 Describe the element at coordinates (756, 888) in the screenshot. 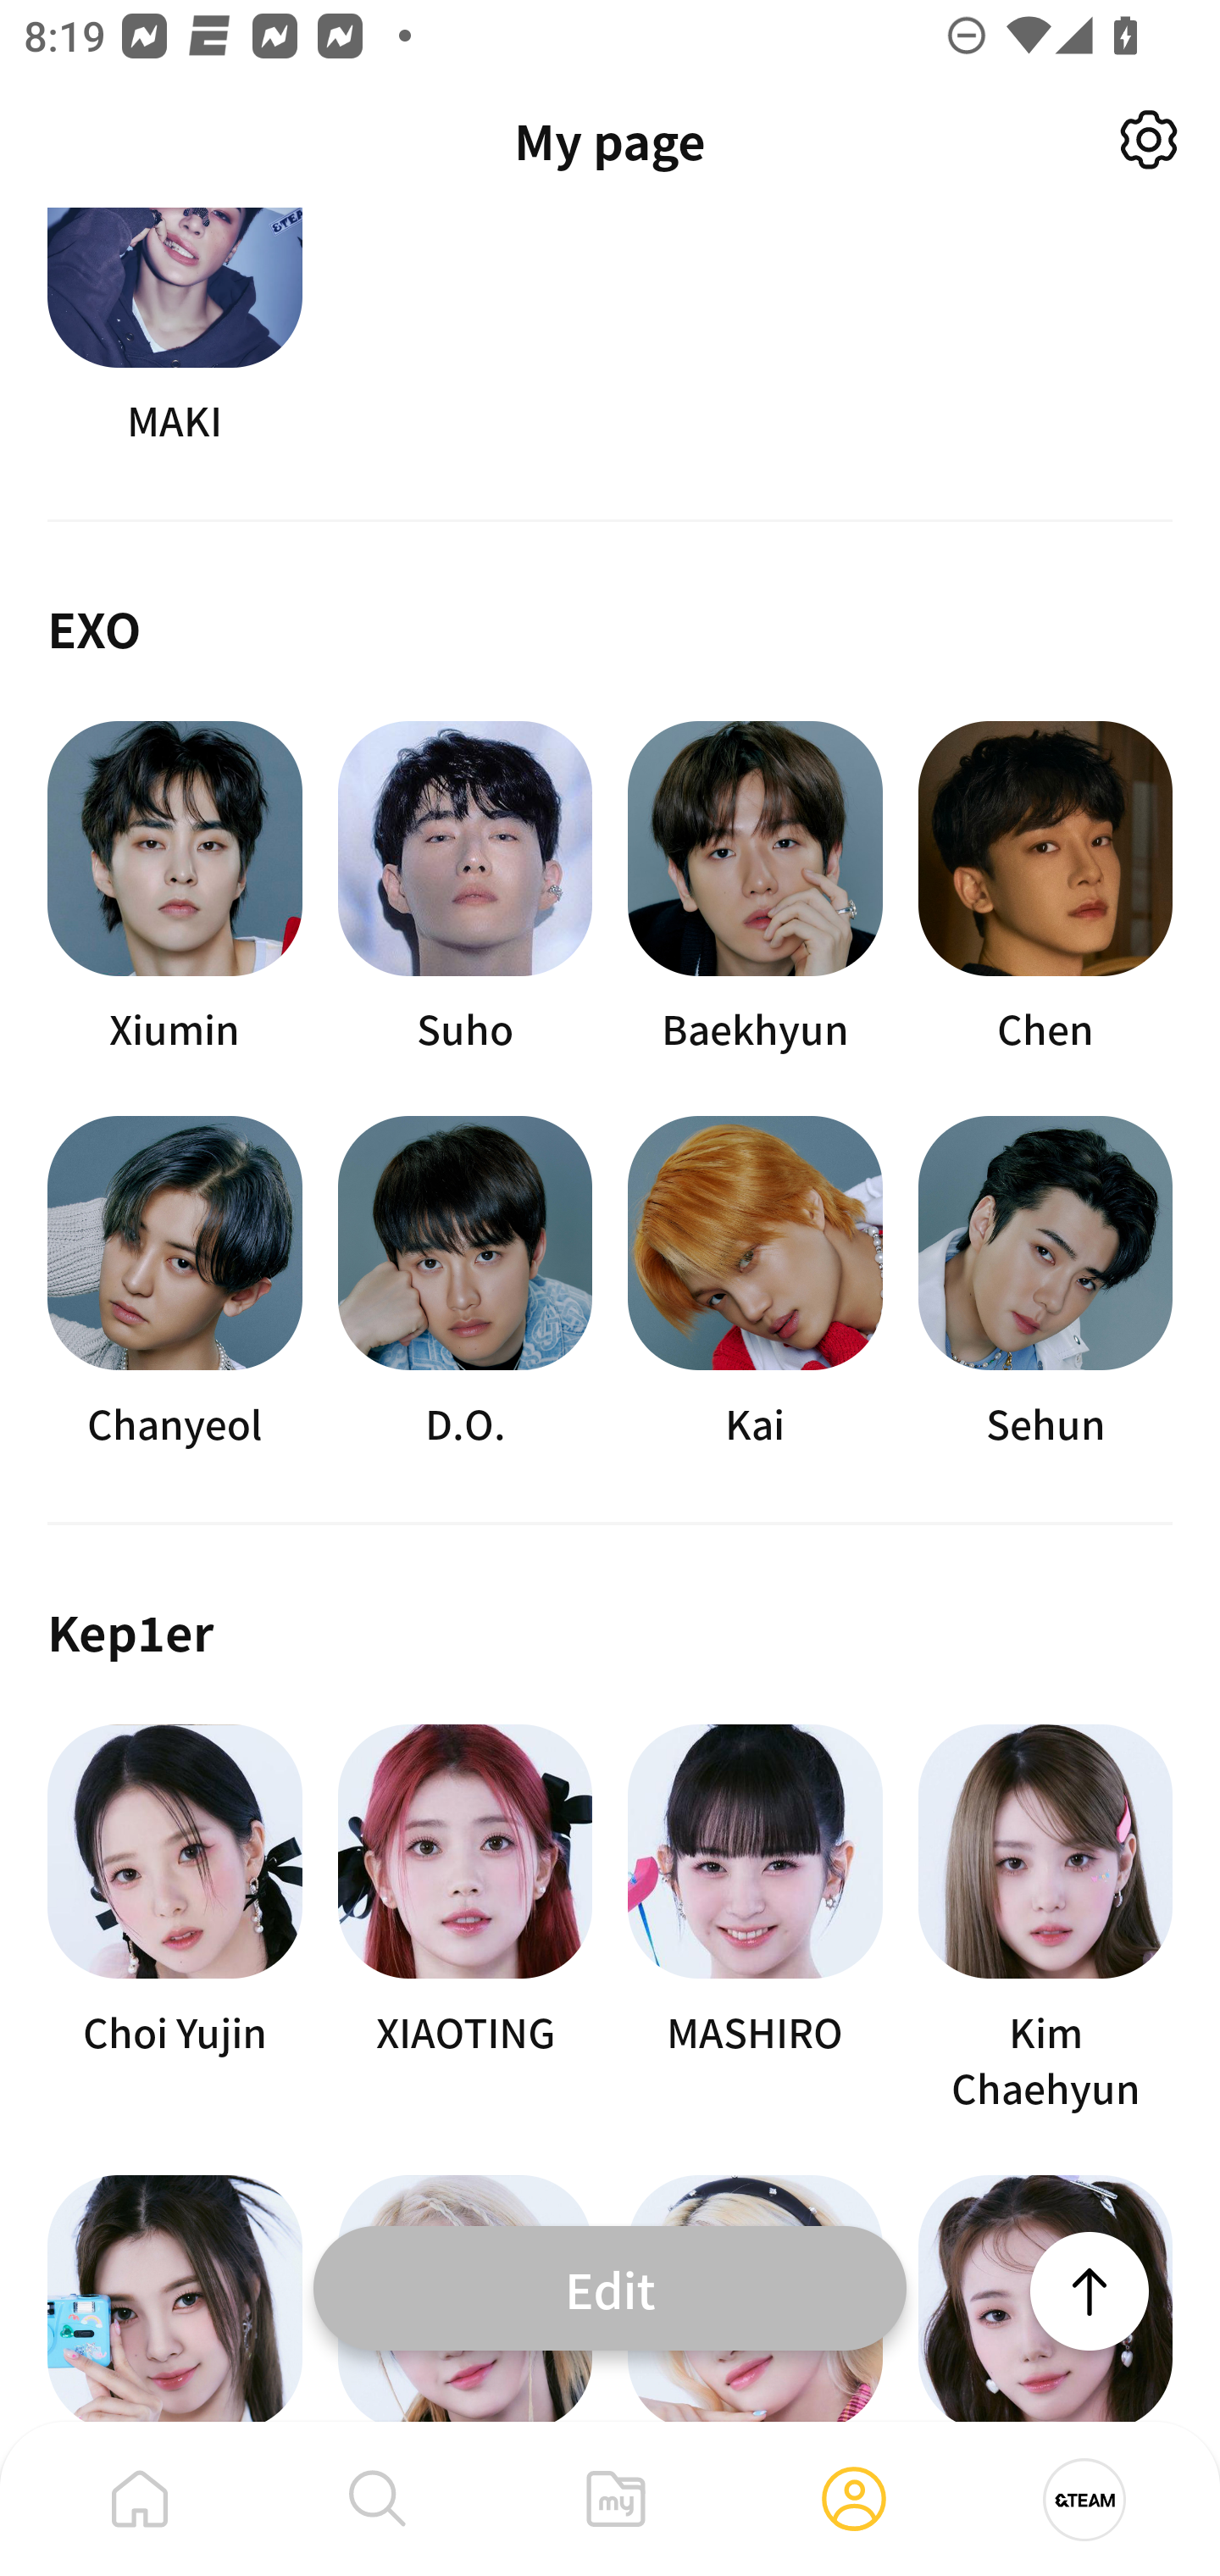

I see `Baekhyun` at that location.